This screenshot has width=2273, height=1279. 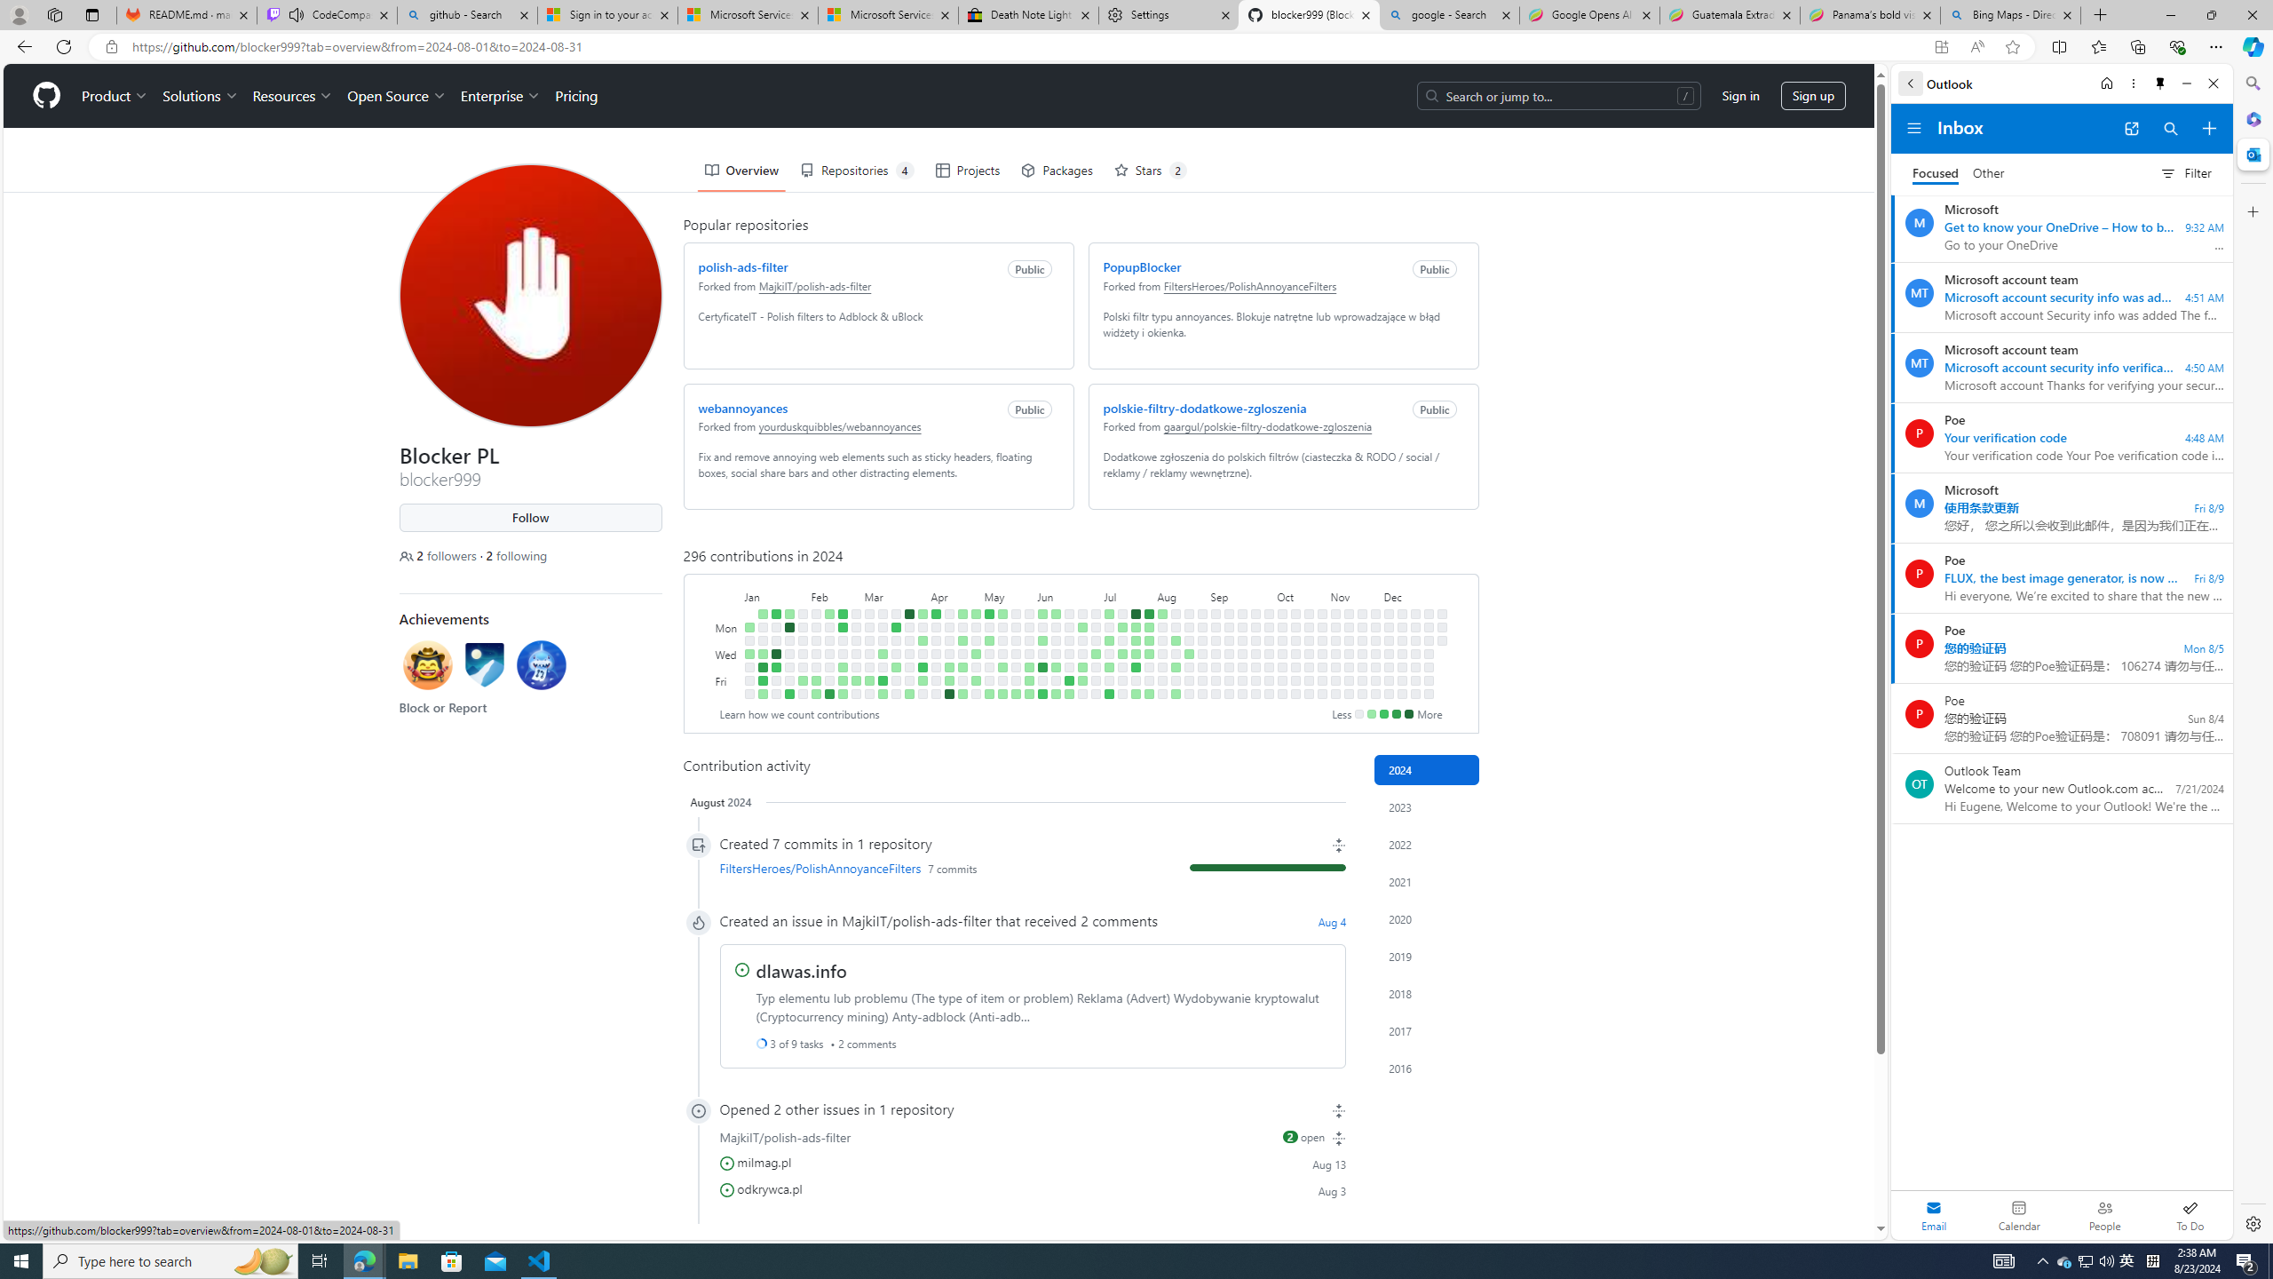 I want to click on 3 contributions on March 30th., so click(x=909, y=695).